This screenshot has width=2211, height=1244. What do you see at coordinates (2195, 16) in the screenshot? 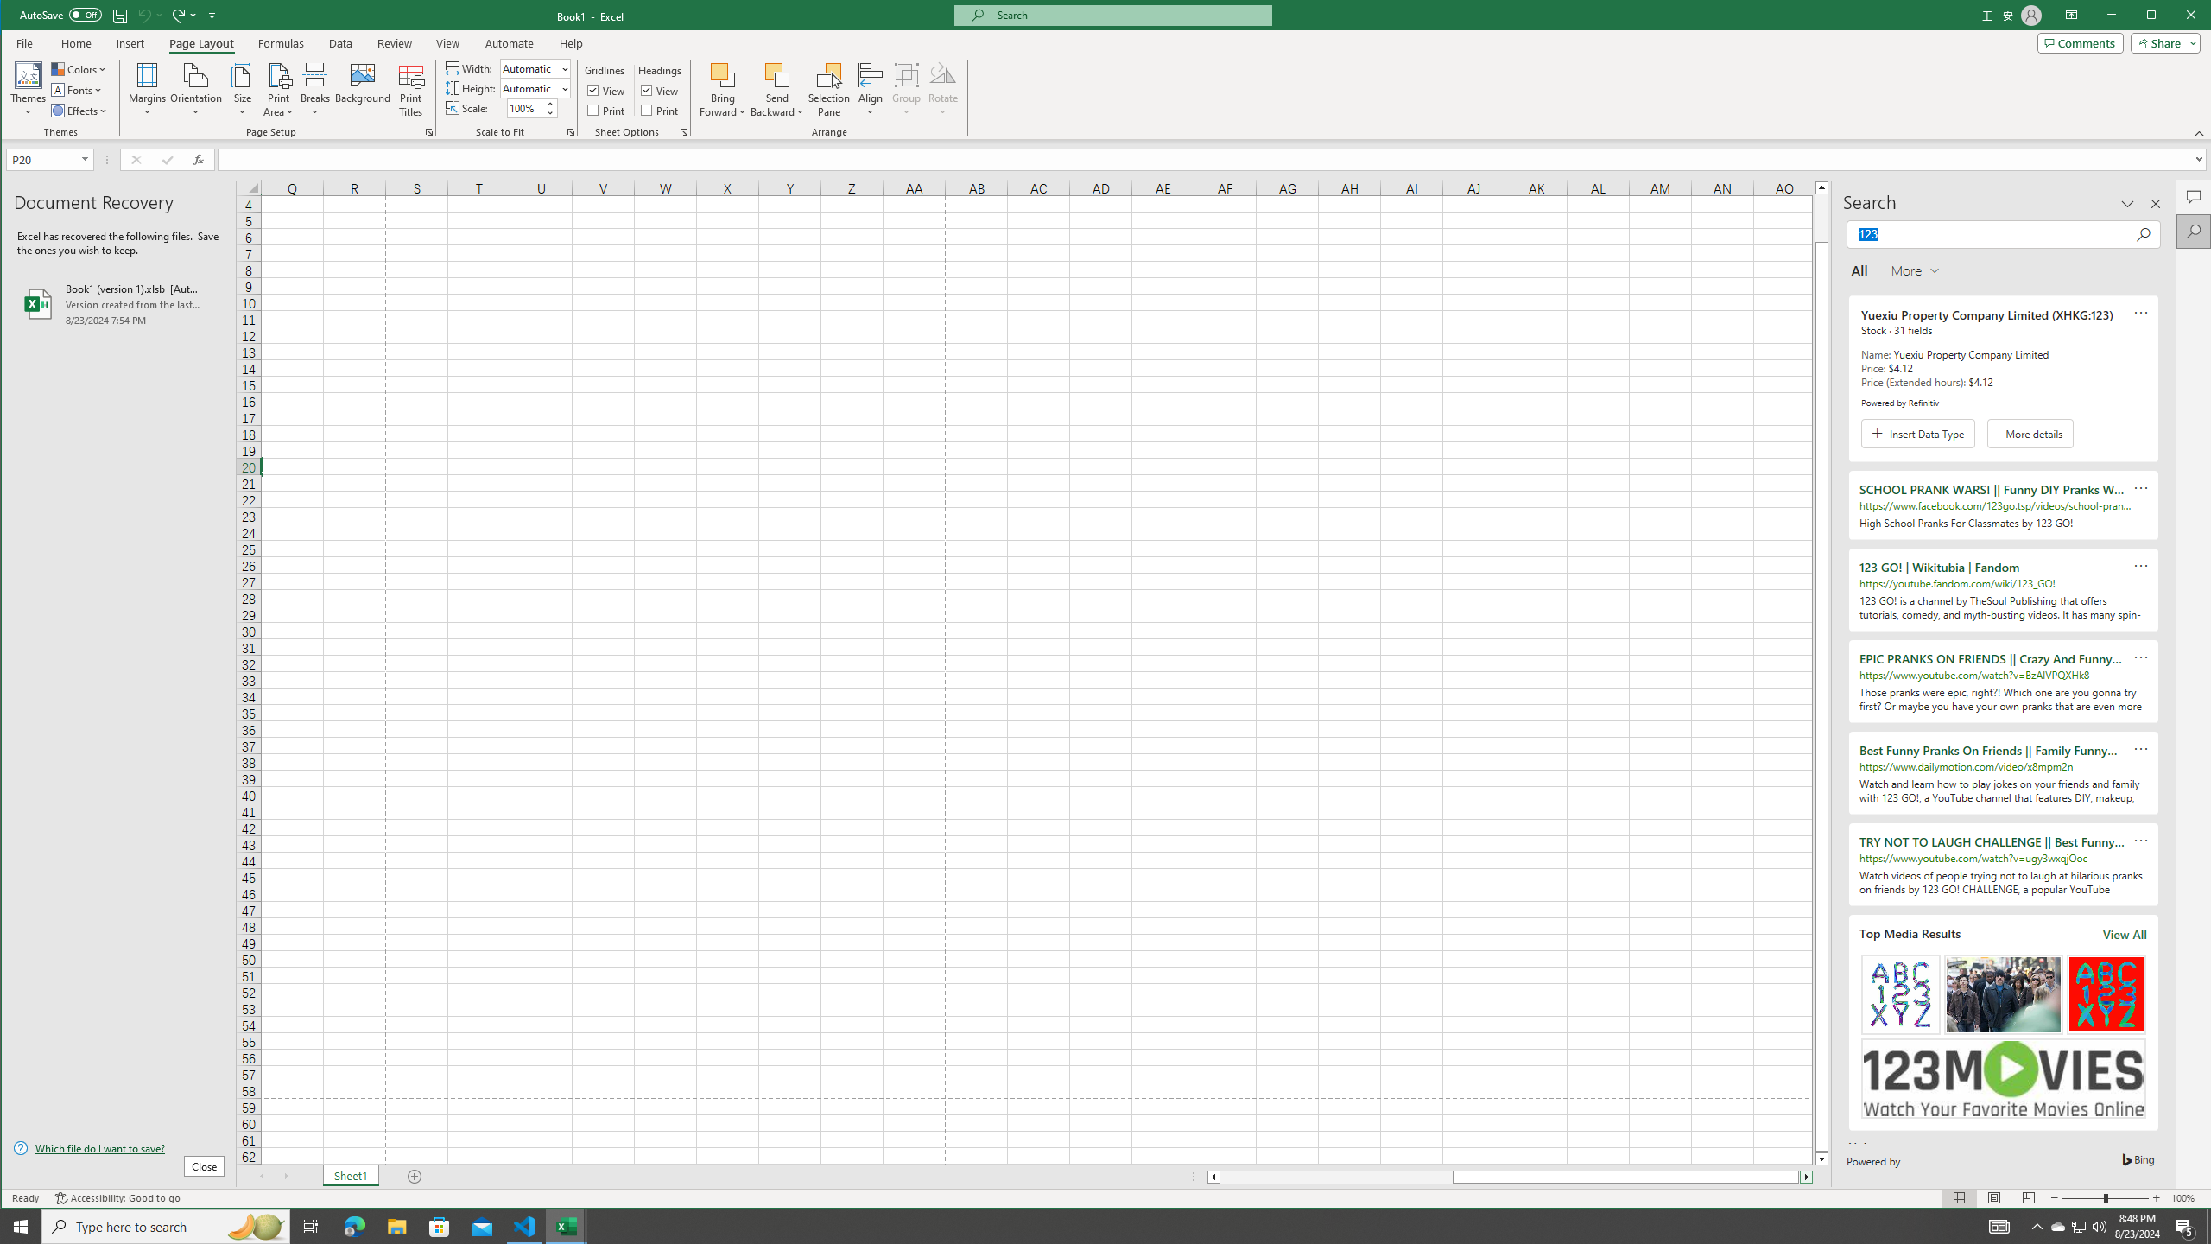
I see `Close` at bounding box center [2195, 16].